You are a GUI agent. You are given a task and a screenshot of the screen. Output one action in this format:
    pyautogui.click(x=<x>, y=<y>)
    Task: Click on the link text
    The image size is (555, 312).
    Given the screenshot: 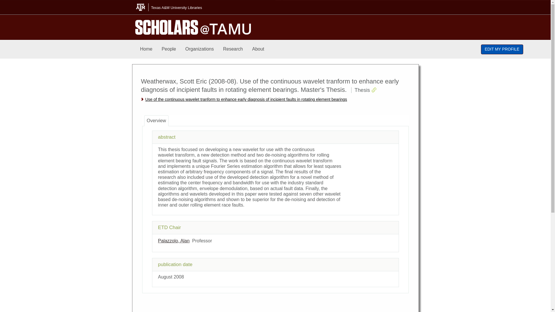 What is the action you would take?
    pyautogui.click(x=246, y=99)
    